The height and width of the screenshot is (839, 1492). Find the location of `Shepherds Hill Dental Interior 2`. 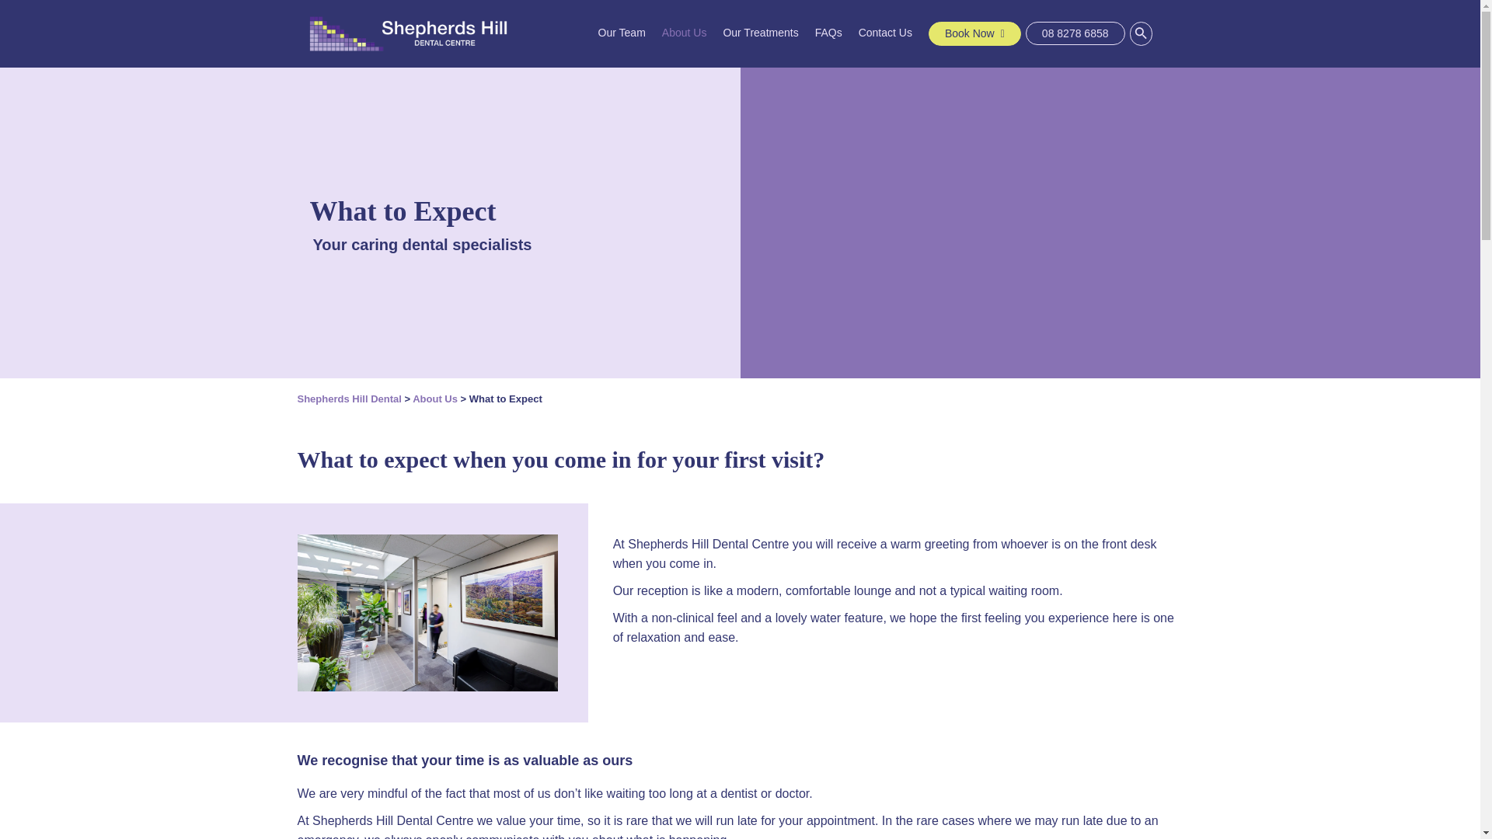

Shepherds Hill Dental Interior 2 is located at coordinates (427, 612).